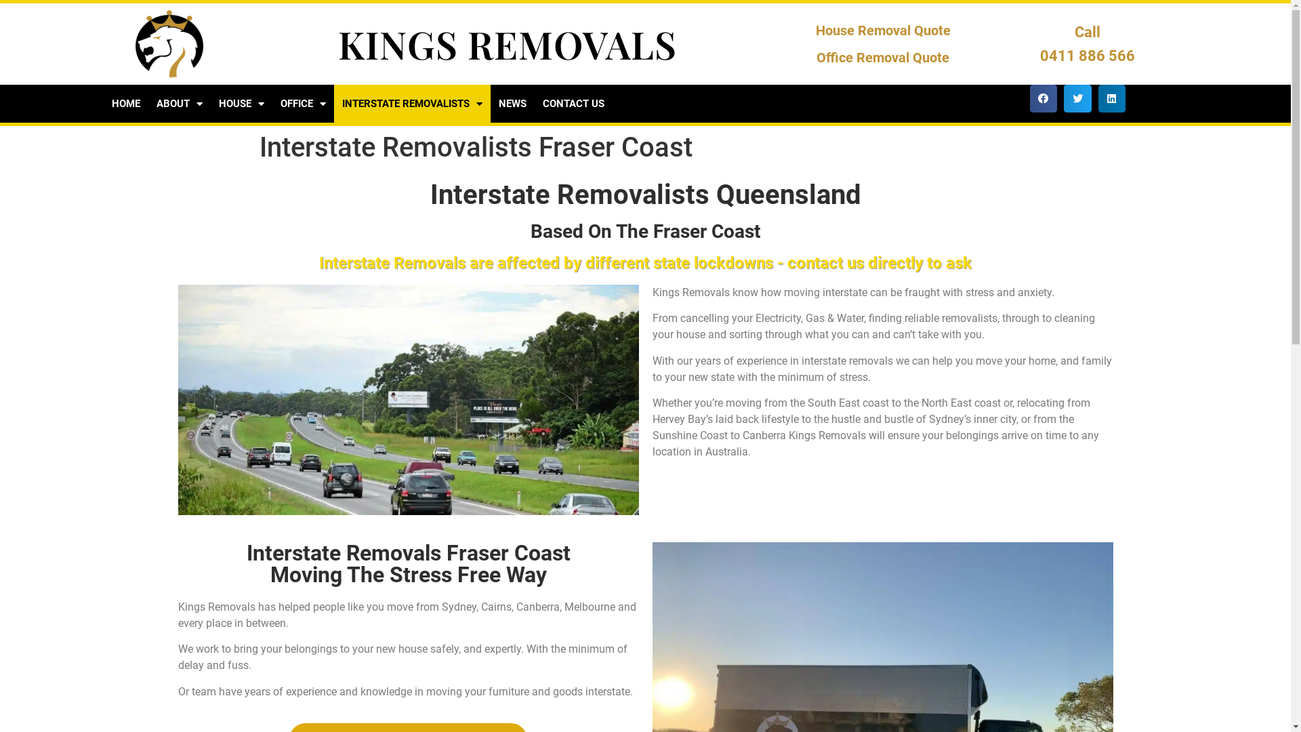 Image resolution: width=1301 pixels, height=732 pixels. I want to click on CONTACT US, so click(573, 104).